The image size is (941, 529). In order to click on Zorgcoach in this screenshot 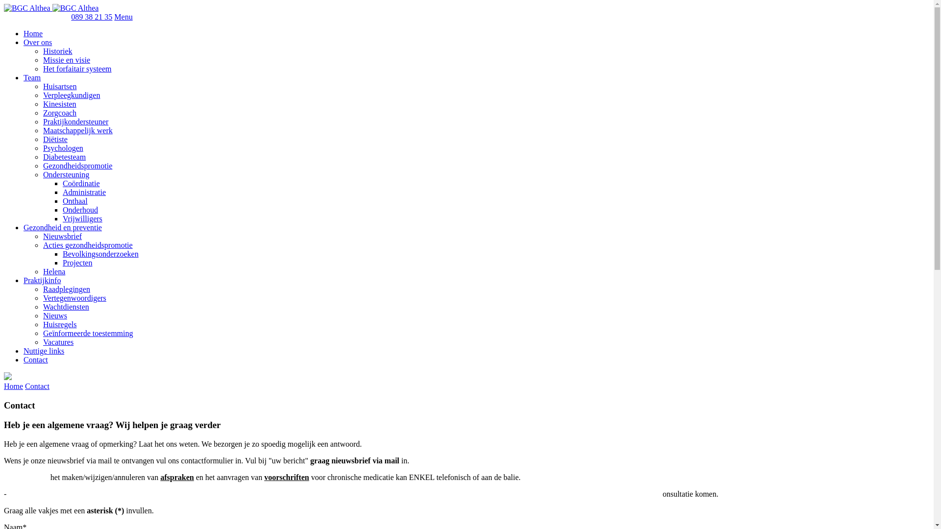, I will do `click(60, 113)`.